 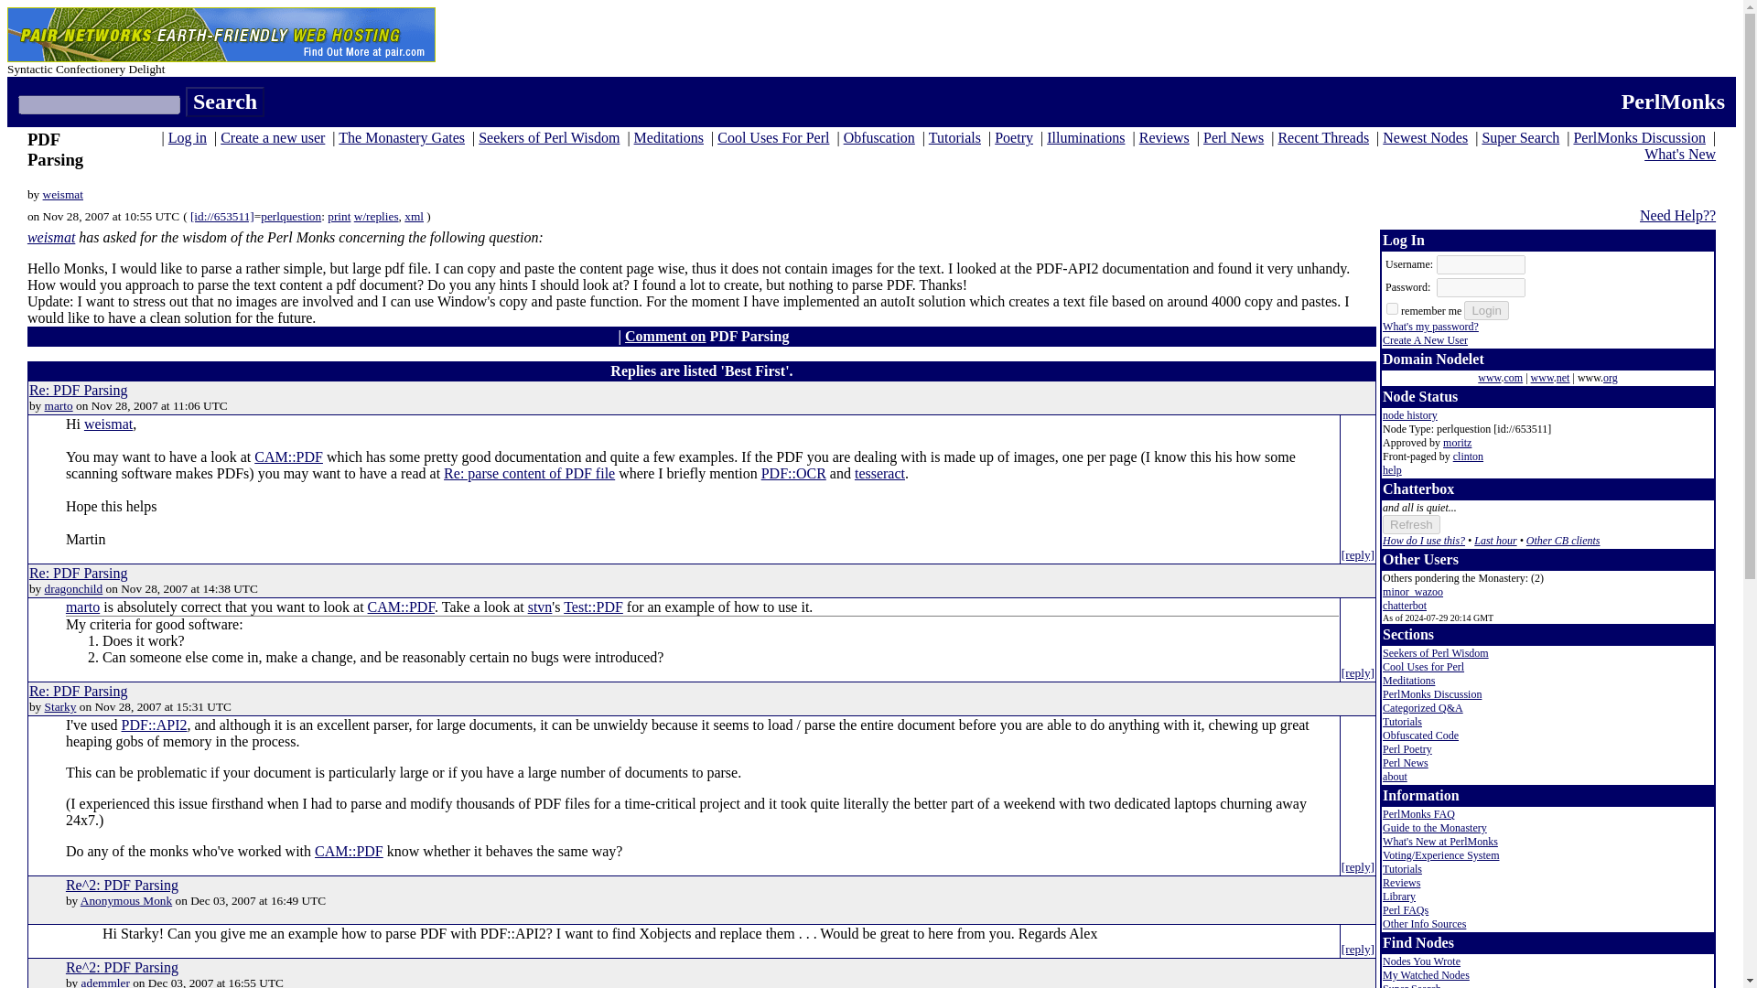 What do you see at coordinates (188, 137) in the screenshot?
I see `Log in` at bounding box center [188, 137].